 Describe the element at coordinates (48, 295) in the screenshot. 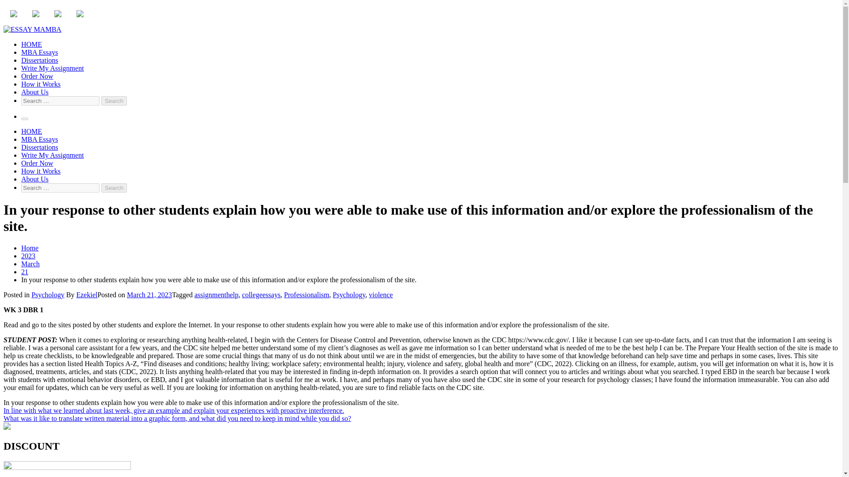

I see `Psychology` at that location.